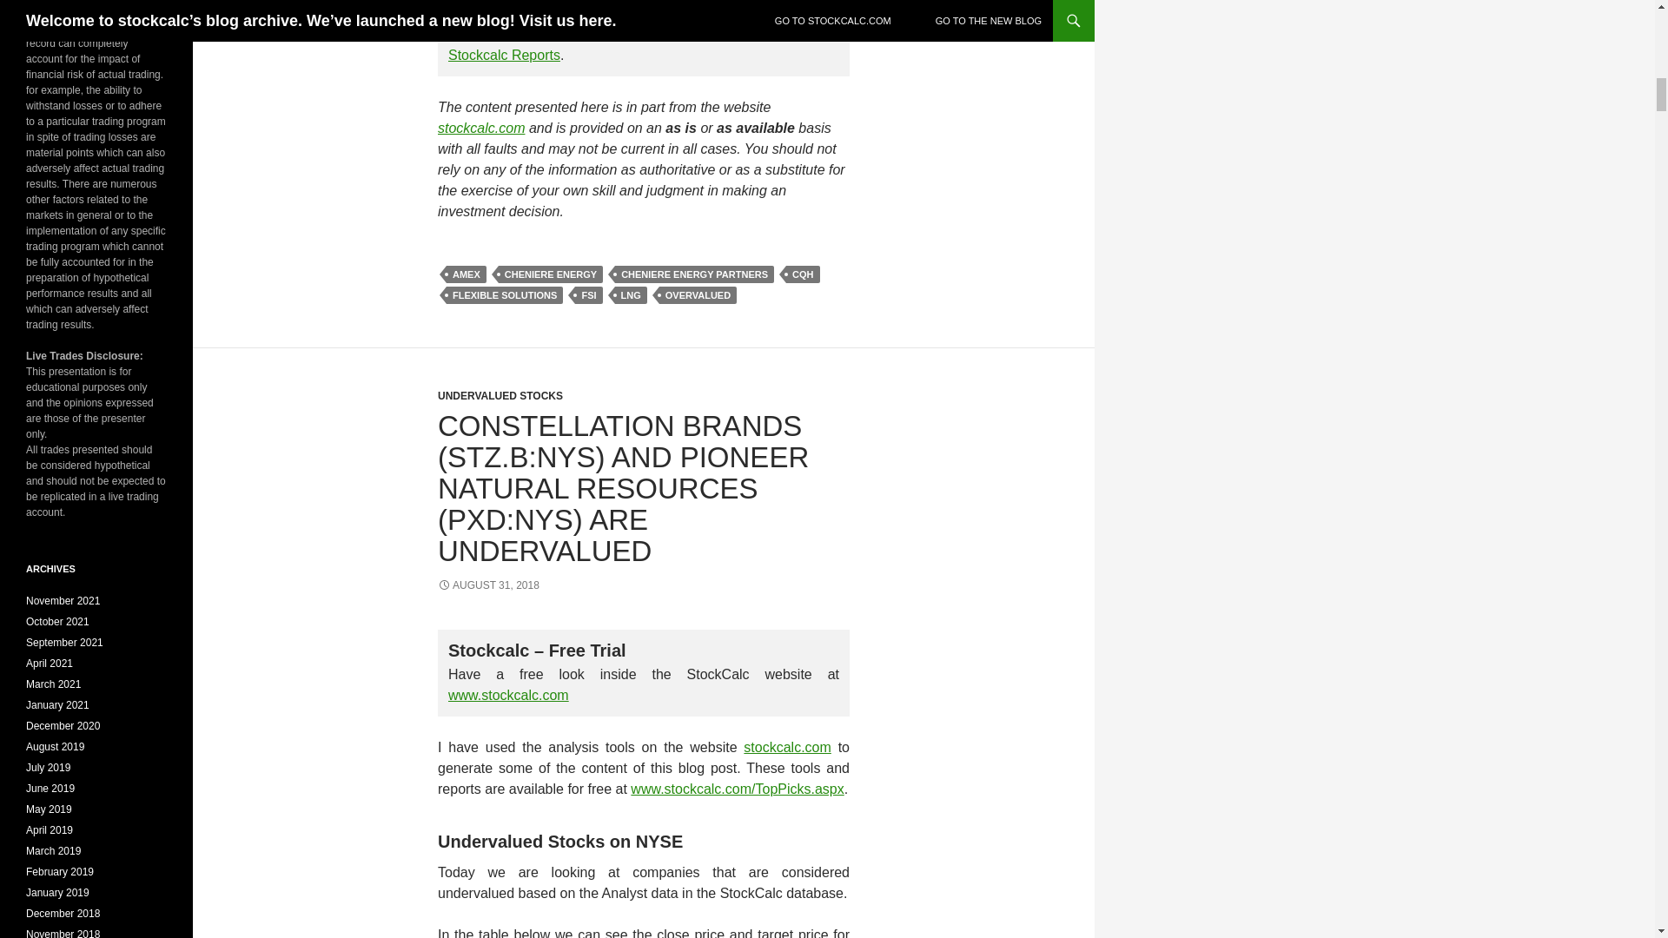 The width and height of the screenshot is (1668, 938). Describe the element at coordinates (467, 274) in the screenshot. I see `AMEX` at that location.